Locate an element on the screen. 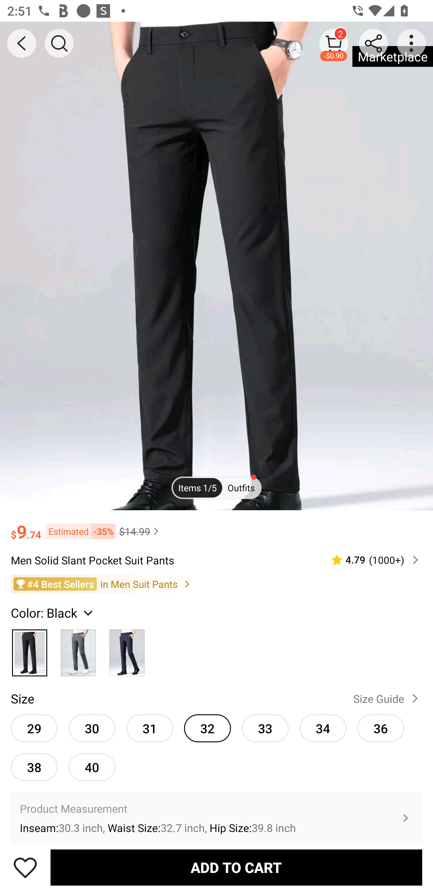  38 38unselected option is located at coordinates (34, 767).